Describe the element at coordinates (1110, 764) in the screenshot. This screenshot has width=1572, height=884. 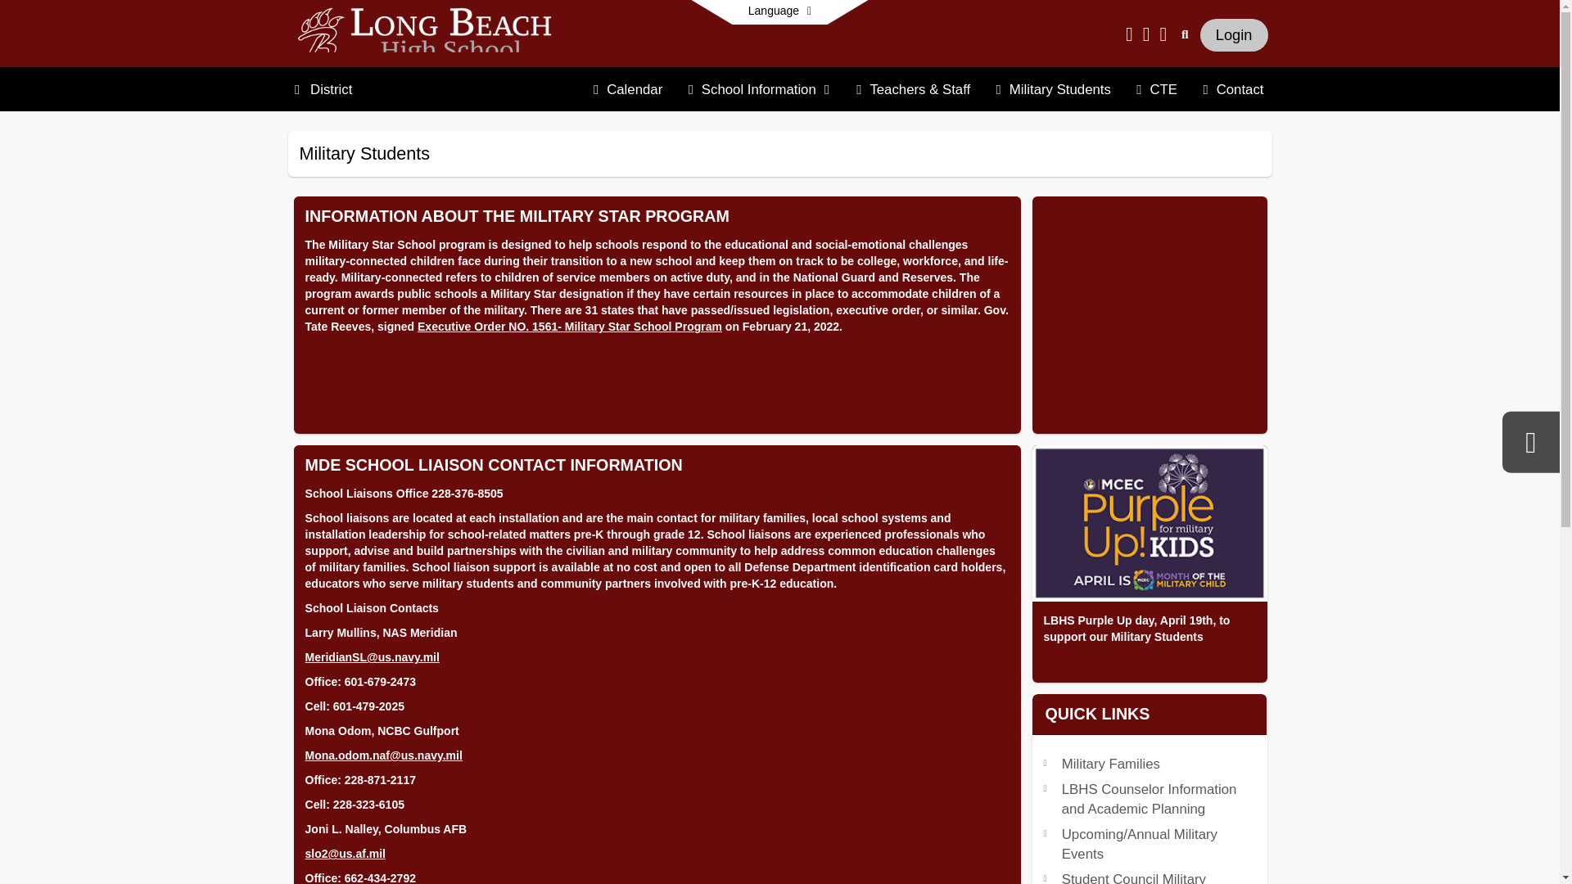
I see `Military Families` at that location.